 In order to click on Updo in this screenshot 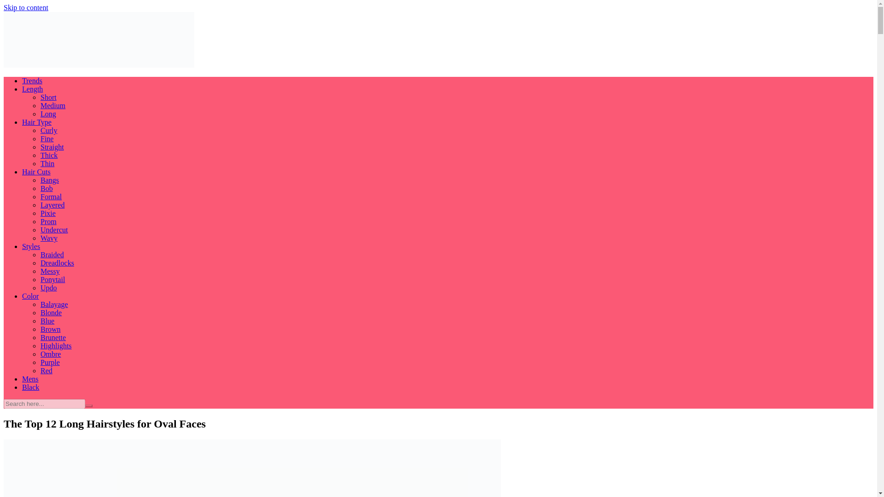, I will do `click(49, 287)`.